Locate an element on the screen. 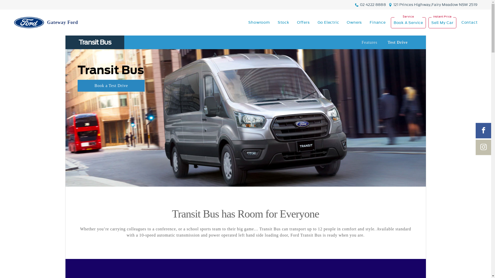 Image resolution: width=495 pixels, height=278 pixels. Offers is located at coordinates (303, 23).